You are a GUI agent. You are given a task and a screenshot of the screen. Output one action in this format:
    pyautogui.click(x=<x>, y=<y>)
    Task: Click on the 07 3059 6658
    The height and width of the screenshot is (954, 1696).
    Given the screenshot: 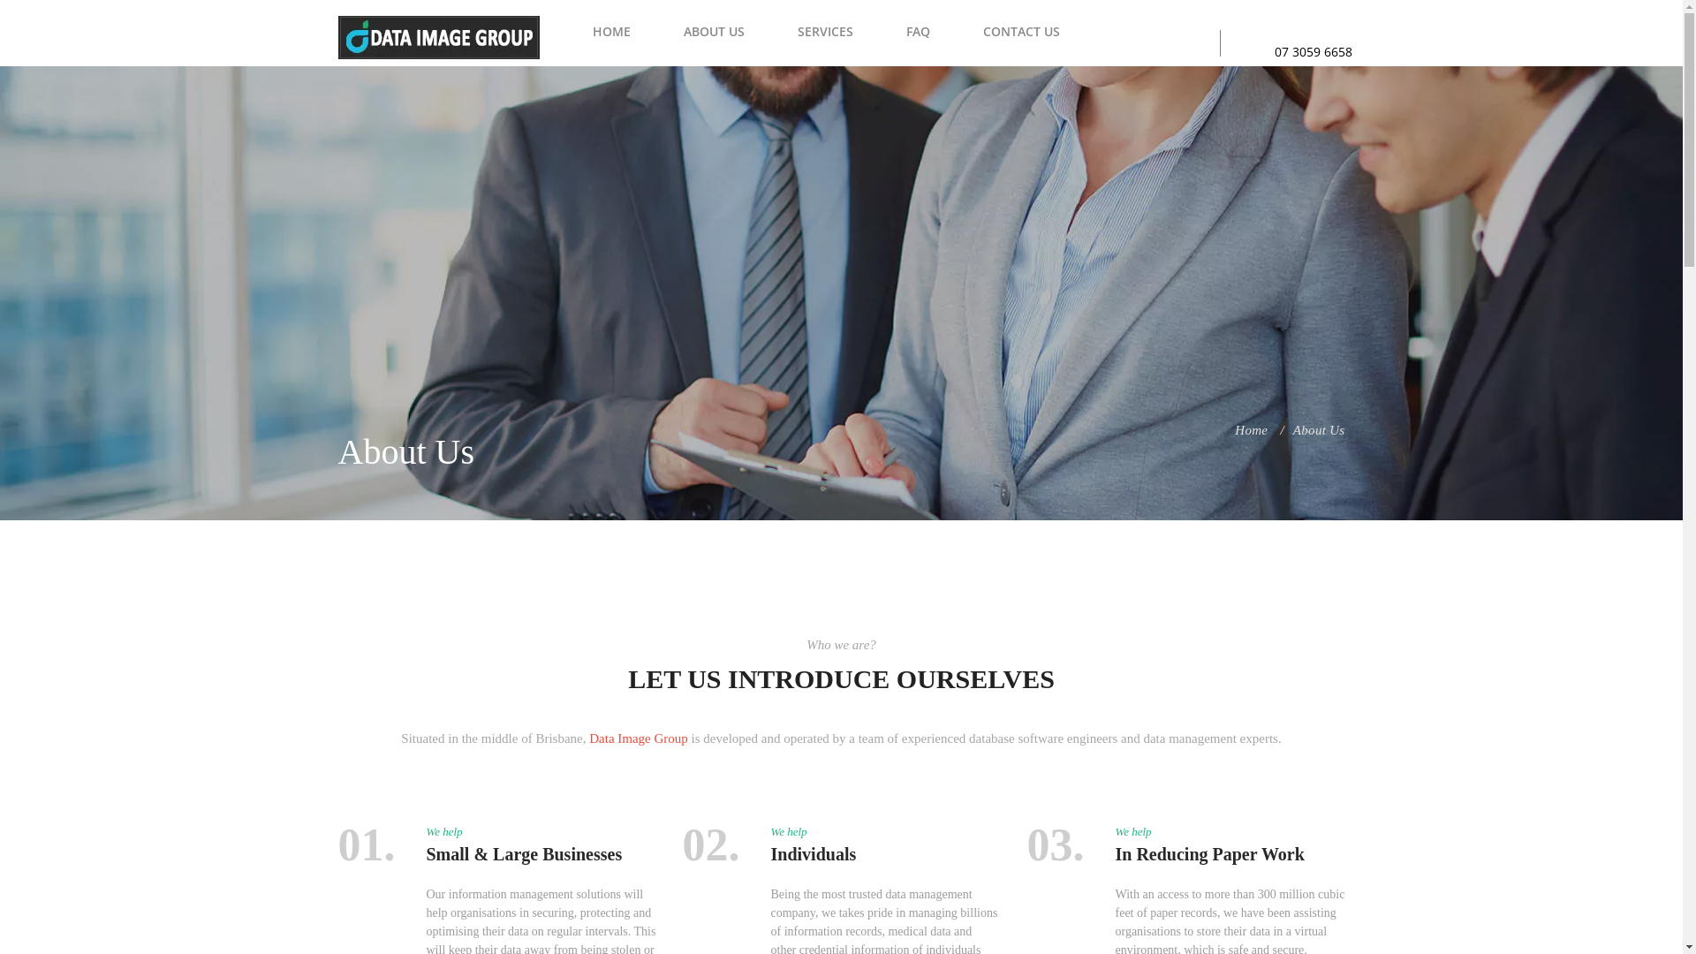 What is the action you would take?
    pyautogui.click(x=1314, y=51)
    